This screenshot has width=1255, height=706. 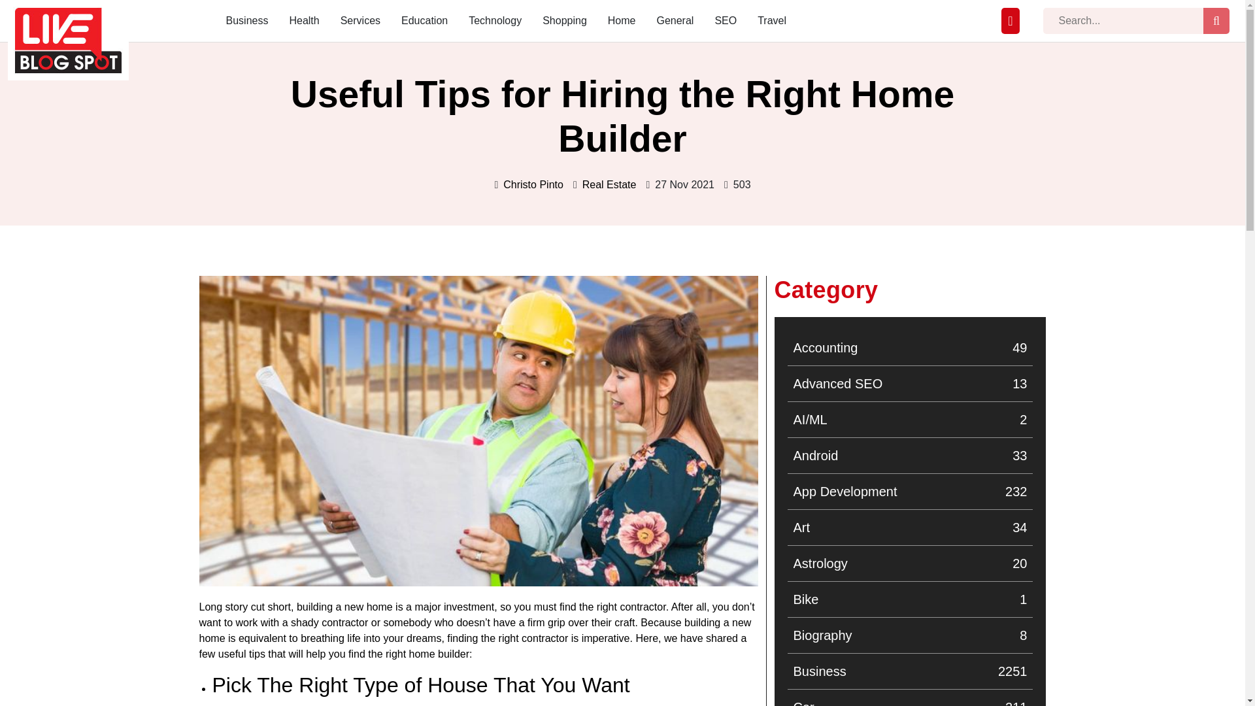 What do you see at coordinates (609, 184) in the screenshot?
I see `Business` at bounding box center [609, 184].